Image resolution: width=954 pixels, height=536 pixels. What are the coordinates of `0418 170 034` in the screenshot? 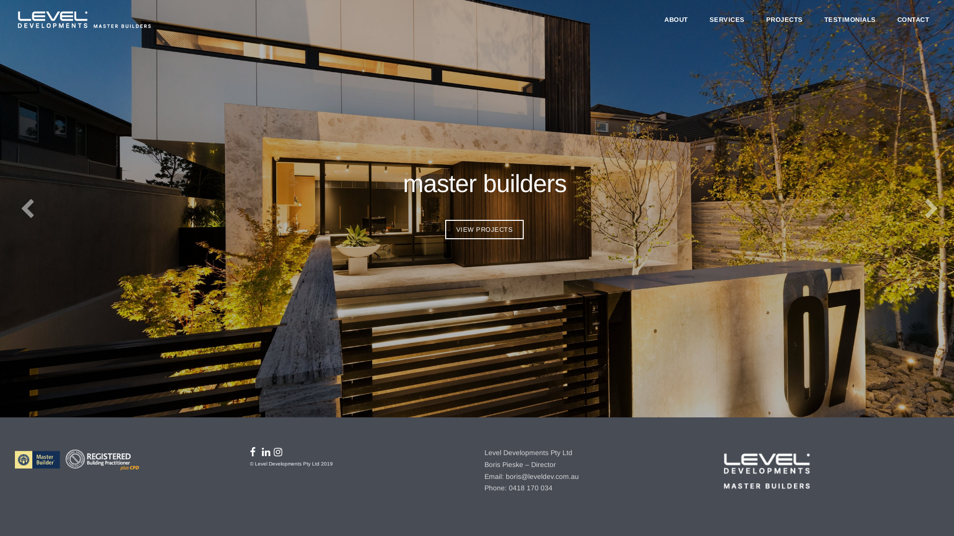 It's located at (531, 488).